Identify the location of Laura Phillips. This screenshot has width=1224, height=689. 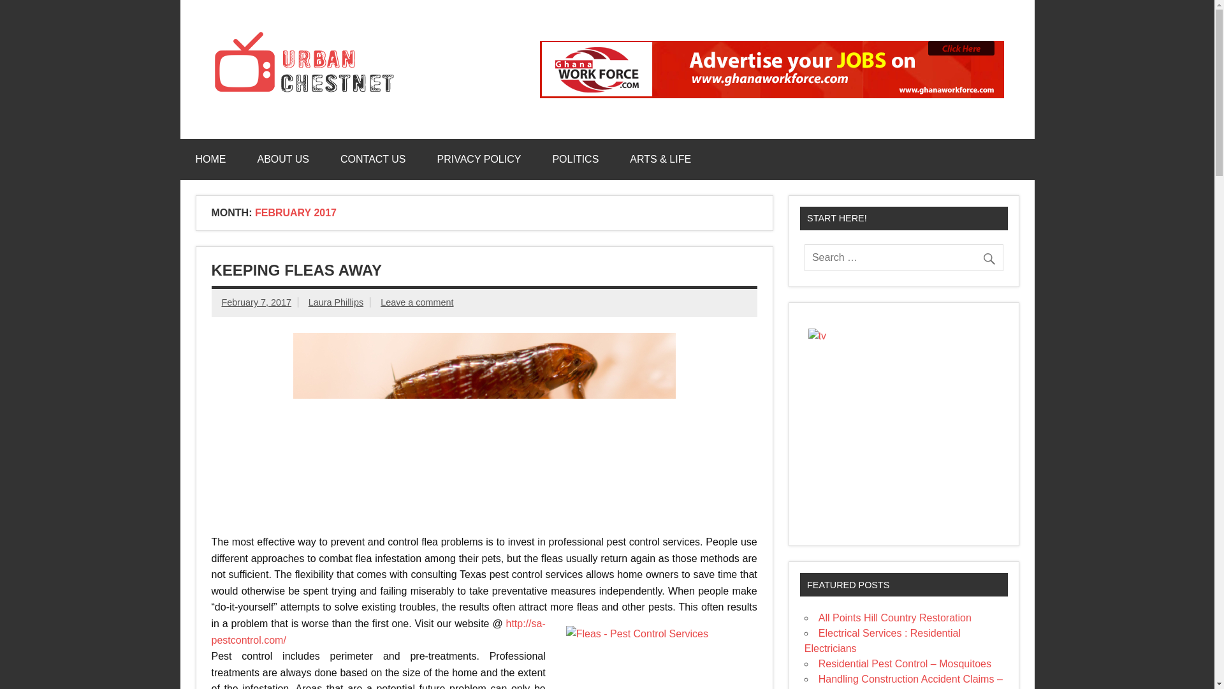
(335, 302).